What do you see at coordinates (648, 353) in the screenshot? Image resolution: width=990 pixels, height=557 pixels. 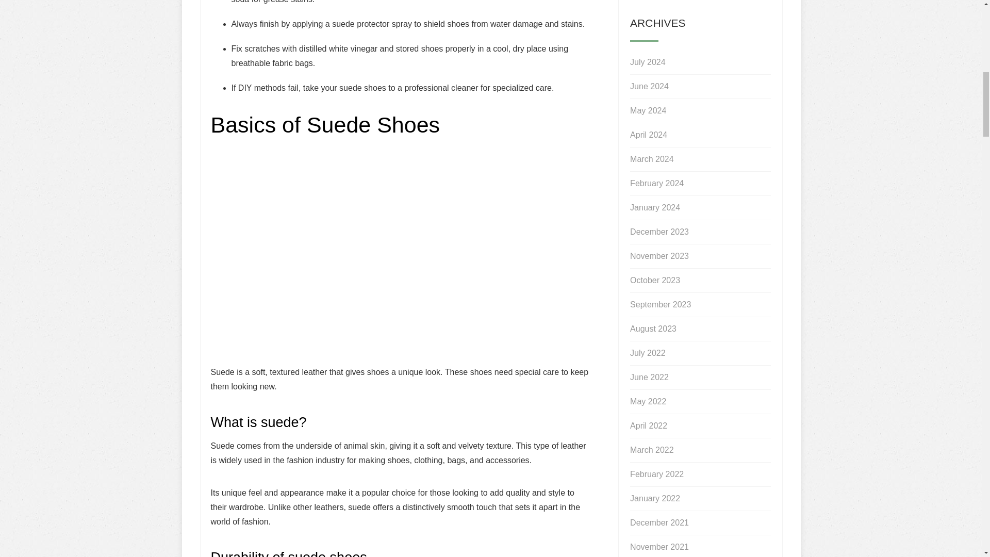 I see `July 2022` at bounding box center [648, 353].